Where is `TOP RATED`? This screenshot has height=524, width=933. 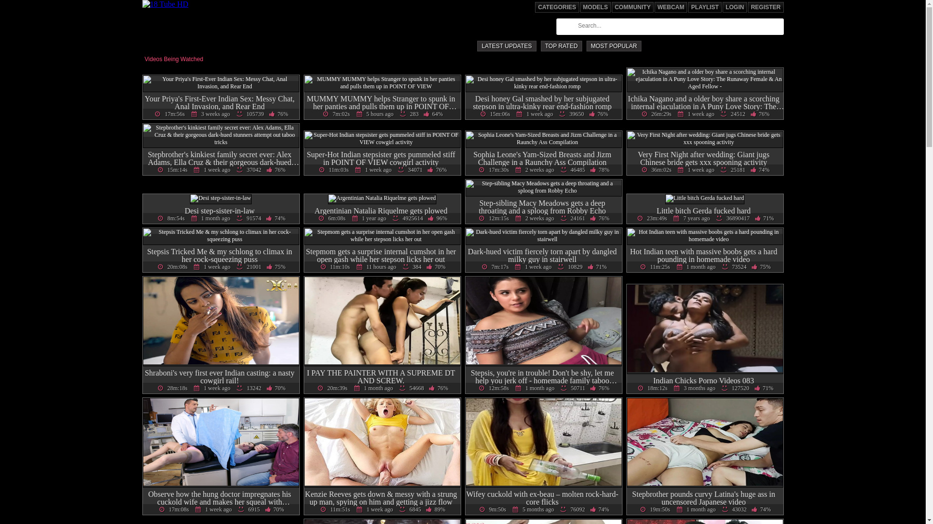 TOP RATED is located at coordinates (561, 46).